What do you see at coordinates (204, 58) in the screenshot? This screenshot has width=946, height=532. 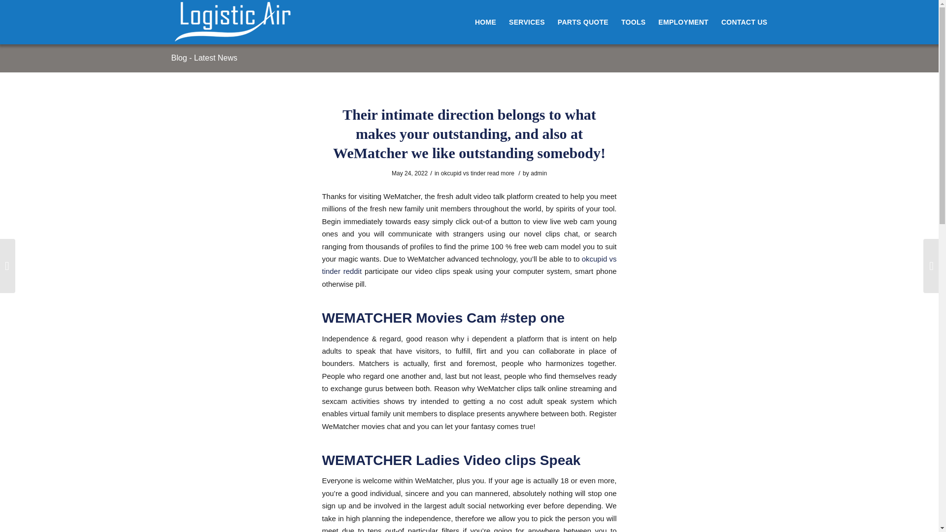 I see `Permanent Link: Blog - Latest News` at bounding box center [204, 58].